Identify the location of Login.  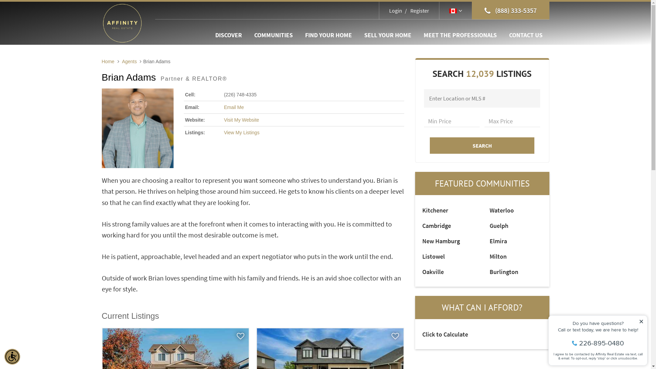
(396, 11).